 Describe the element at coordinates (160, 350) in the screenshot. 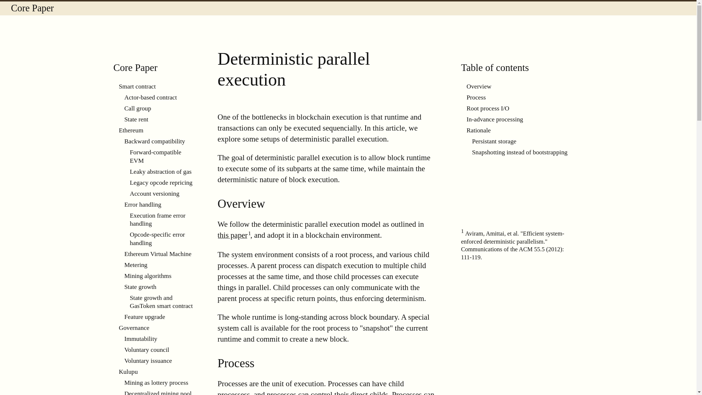

I see `Voluntary council` at that location.